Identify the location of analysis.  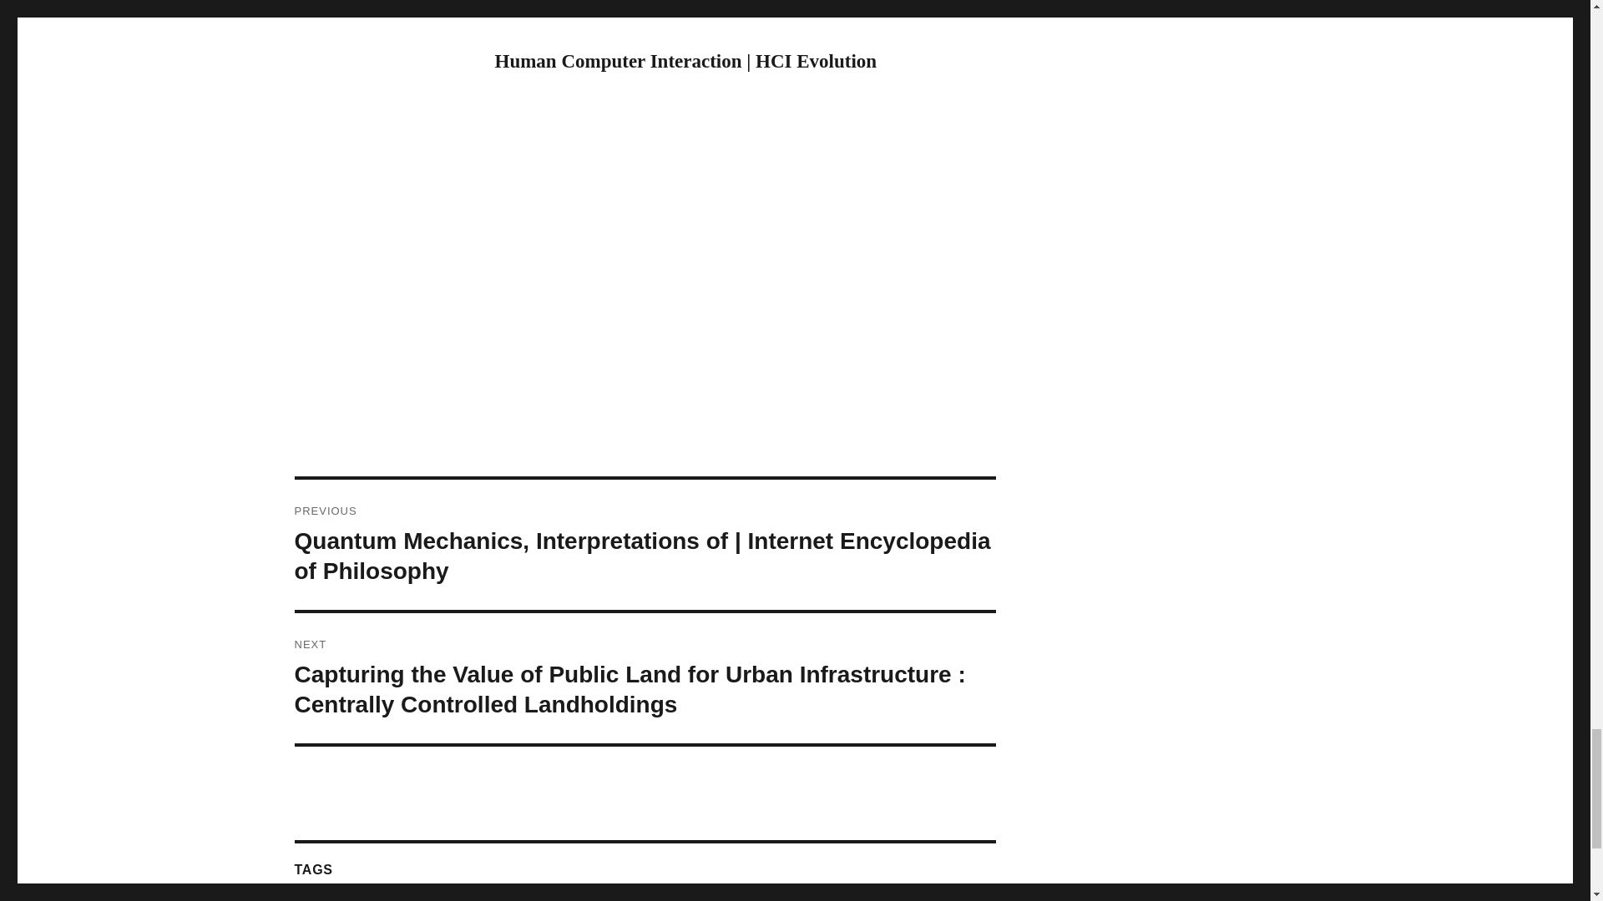
(501, 898).